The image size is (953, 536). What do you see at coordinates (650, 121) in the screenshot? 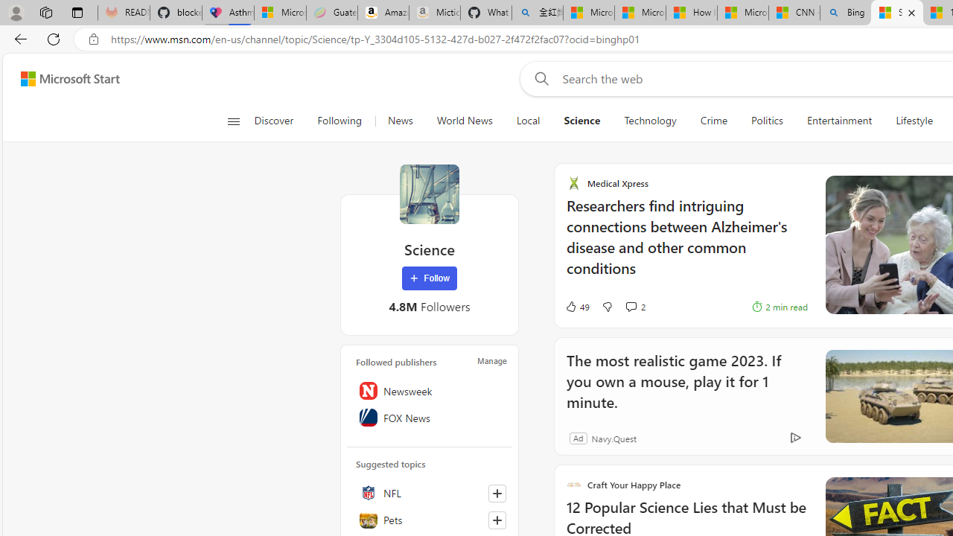
I see `Technology` at bounding box center [650, 121].